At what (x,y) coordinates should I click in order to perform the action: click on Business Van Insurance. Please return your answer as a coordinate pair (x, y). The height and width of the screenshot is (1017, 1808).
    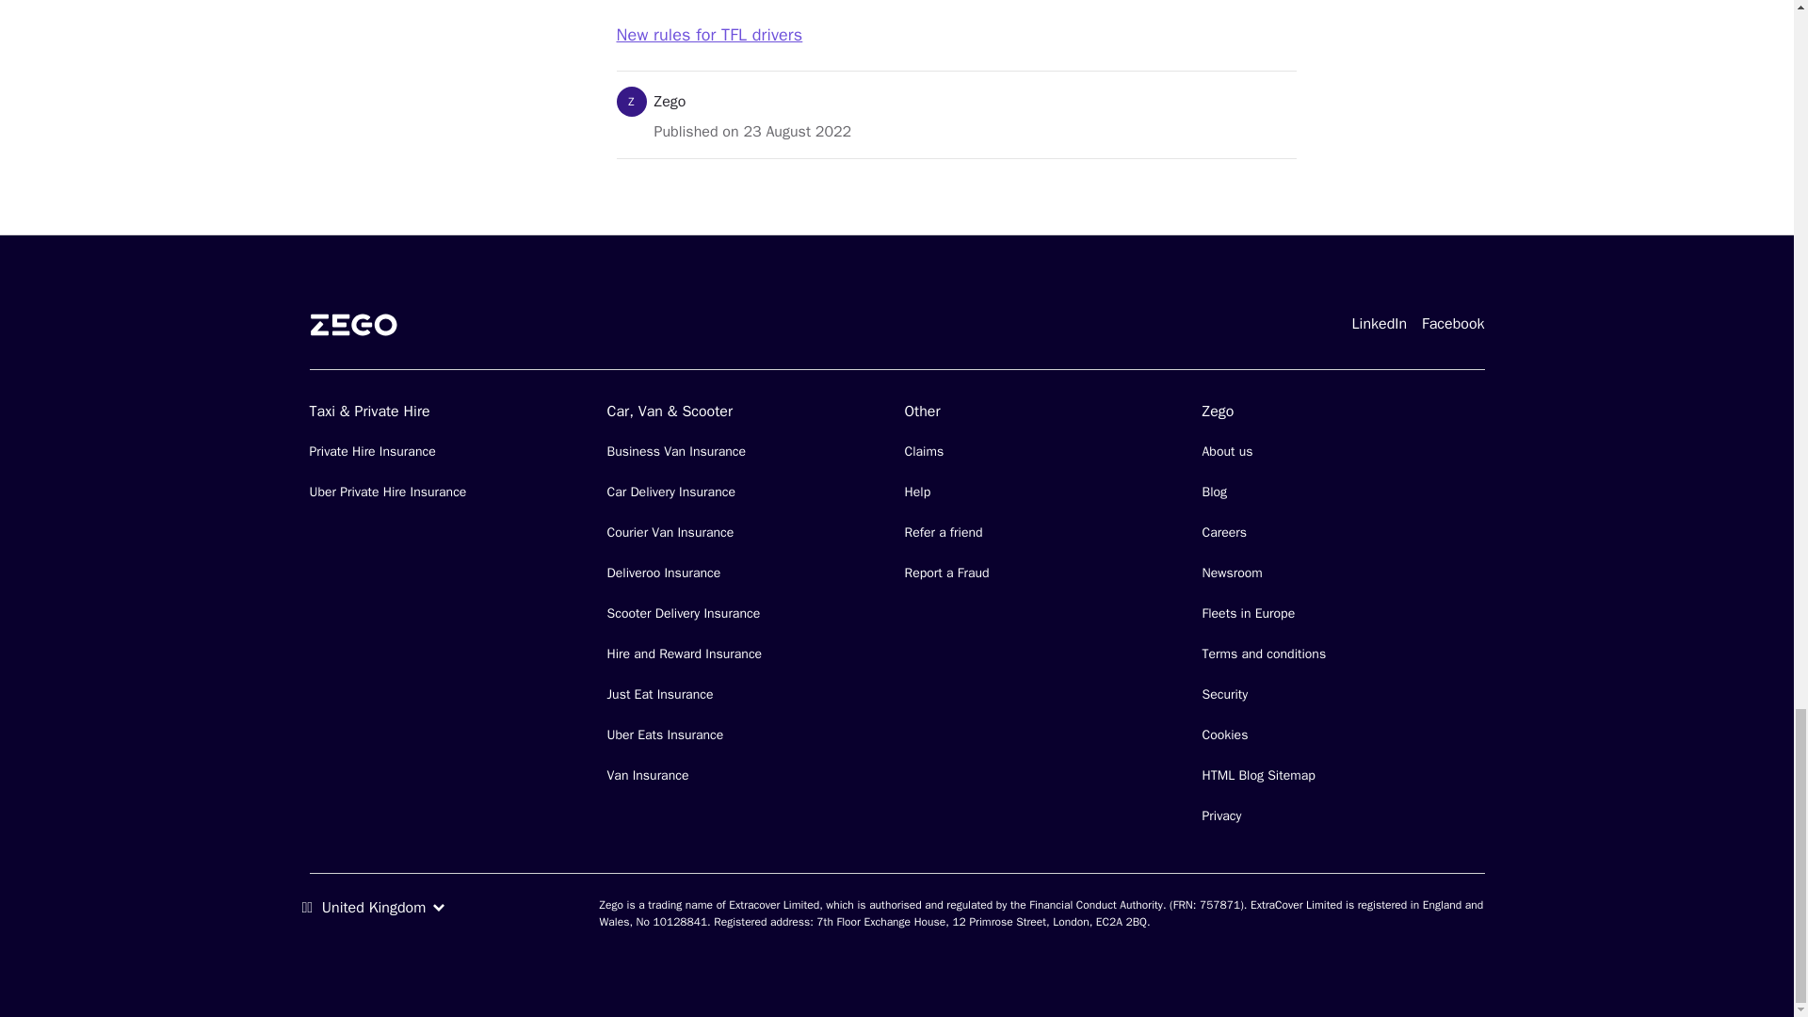
    Looking at the image, I should click on (675, 451).